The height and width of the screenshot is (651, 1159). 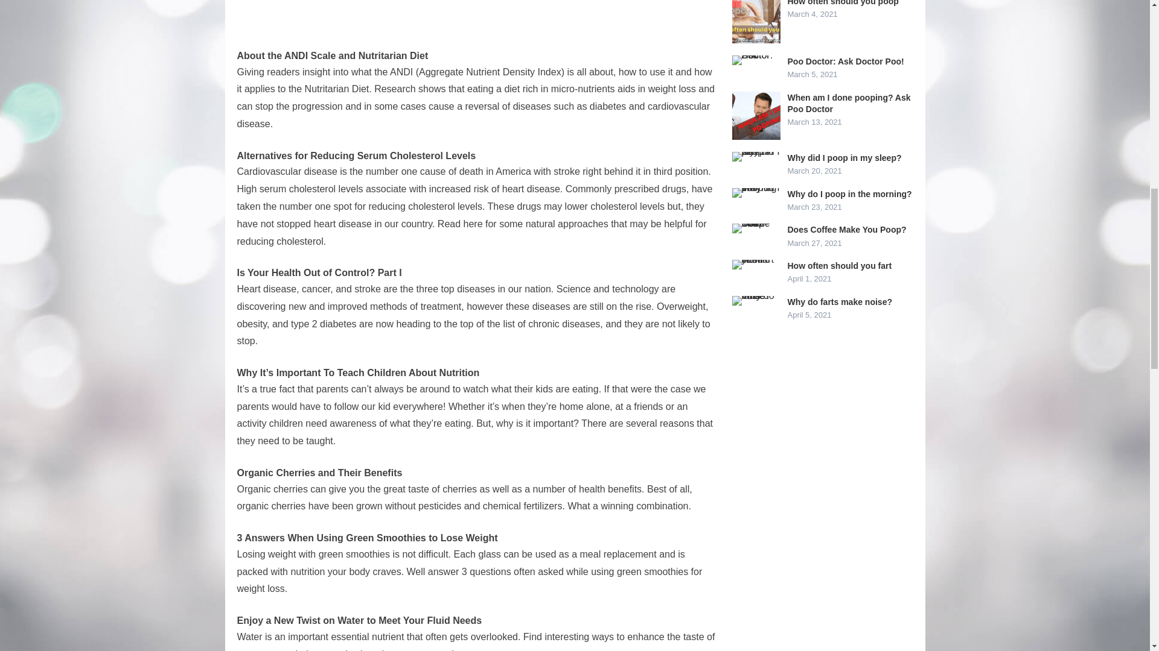 What do you see at coordinates (756, 228) in the screenshot?
I see `Does Coffee Make You Poop? 18` at bounding box center [756, 228].